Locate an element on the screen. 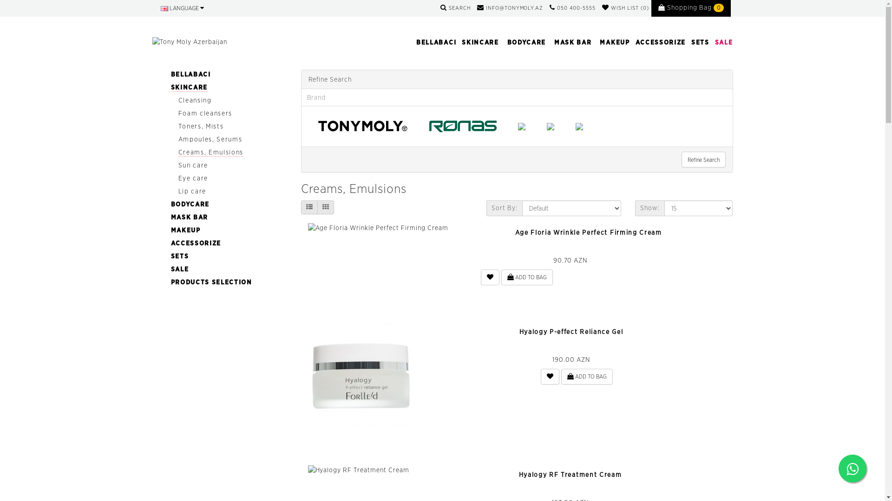 The image size is (892, 501). Cleansing is located at coordinates (195, 100).